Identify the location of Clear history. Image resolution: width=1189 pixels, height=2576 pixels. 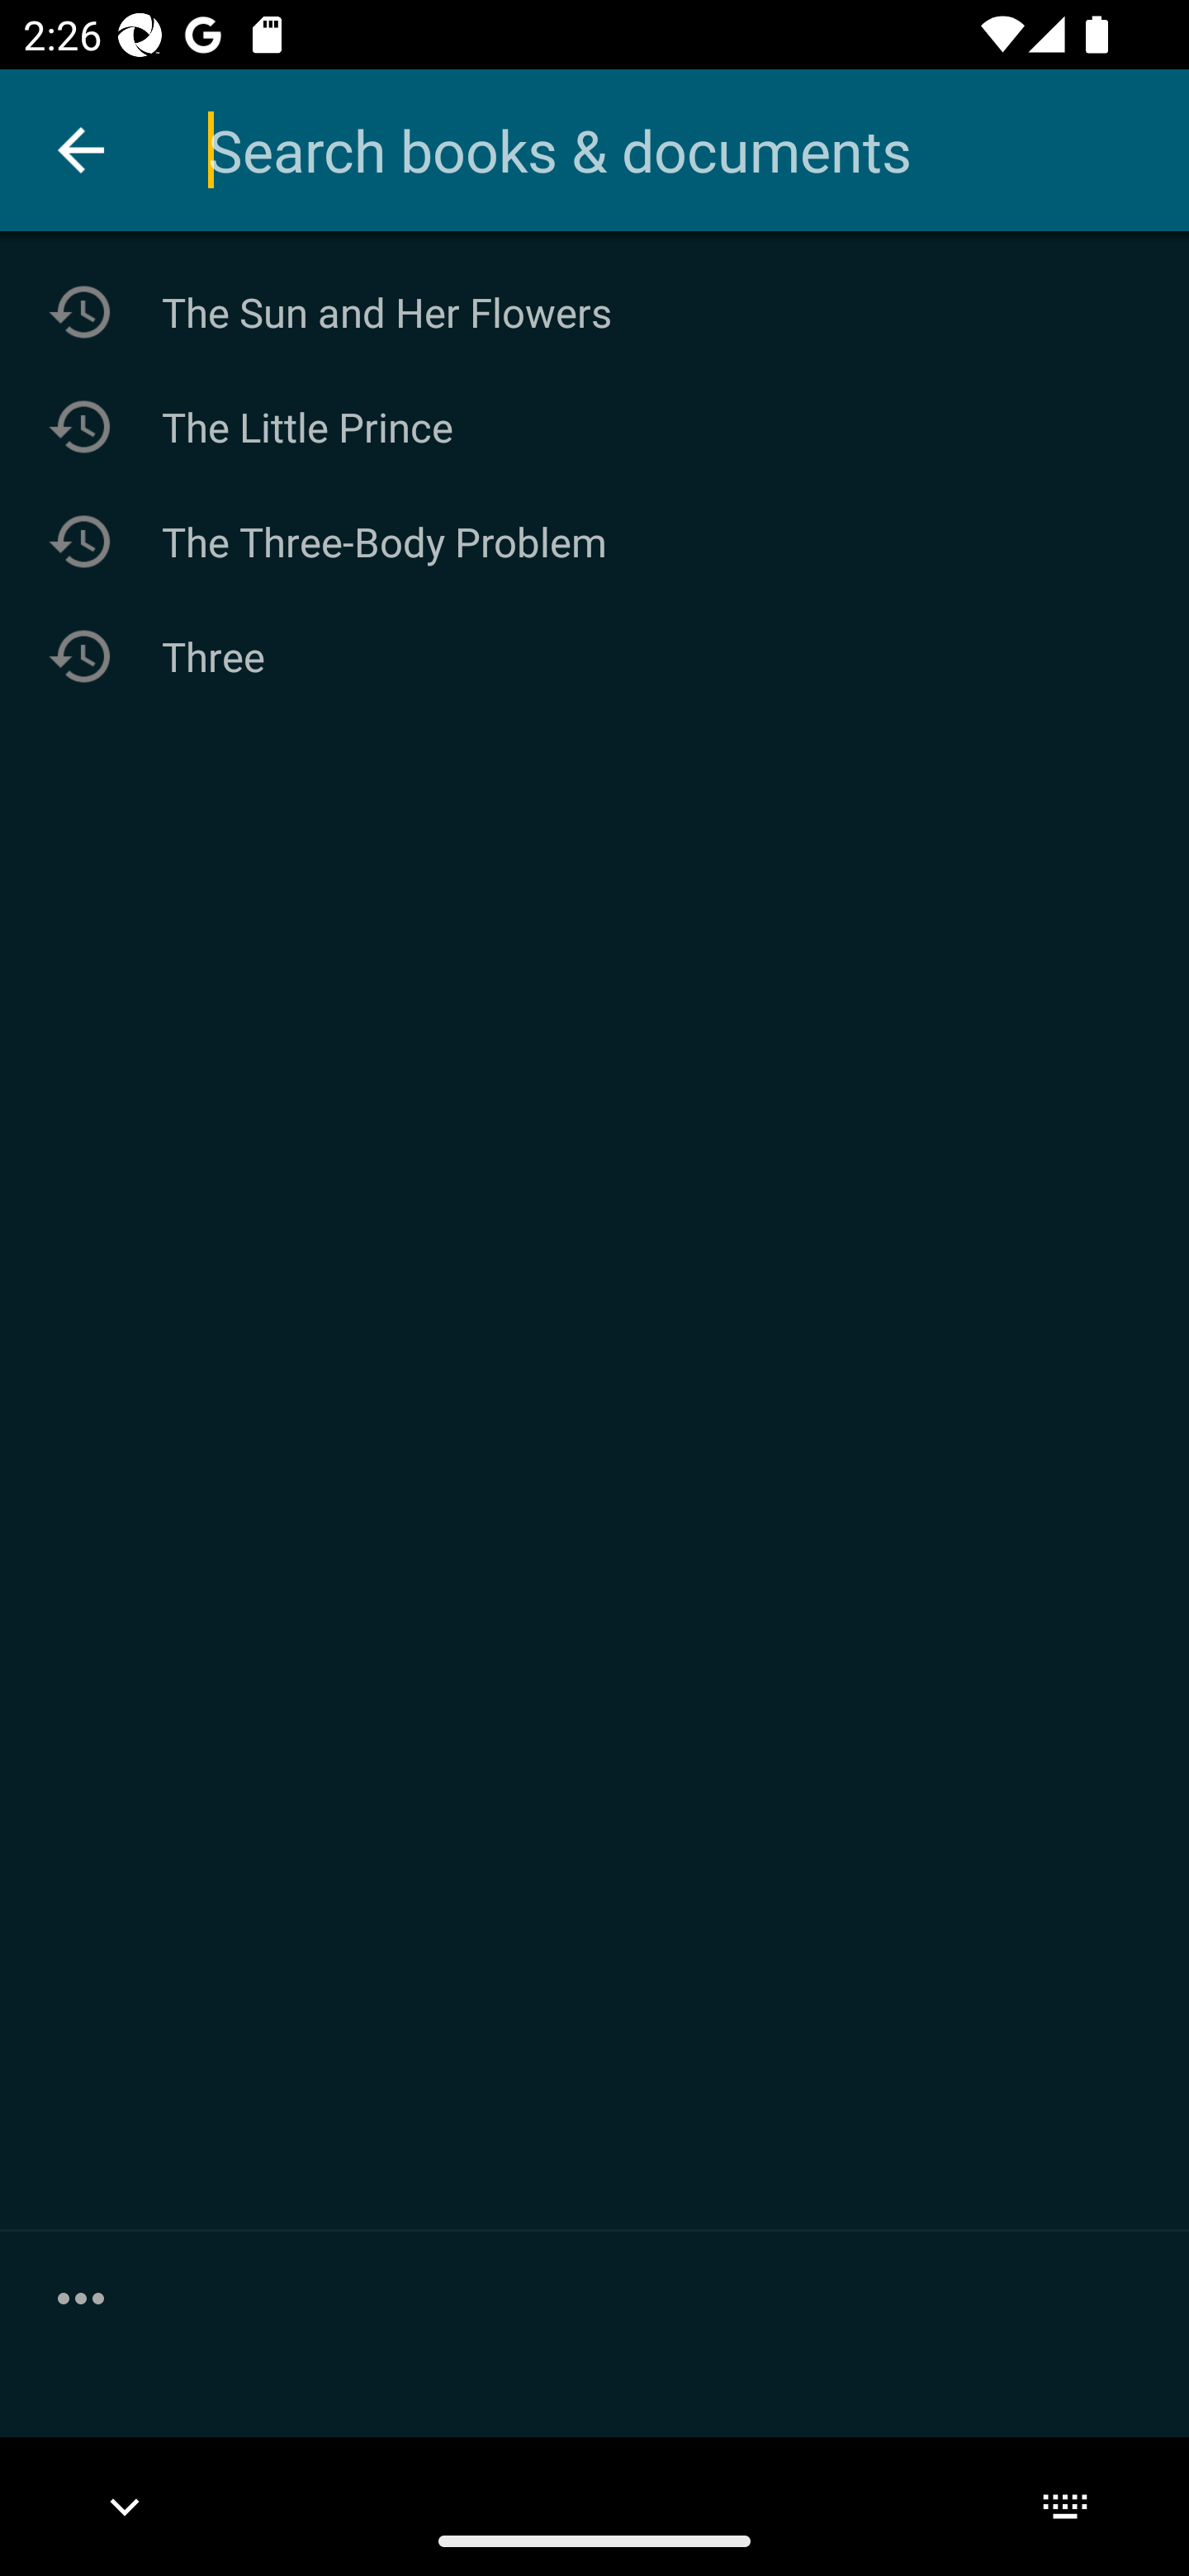
(81, 2297).